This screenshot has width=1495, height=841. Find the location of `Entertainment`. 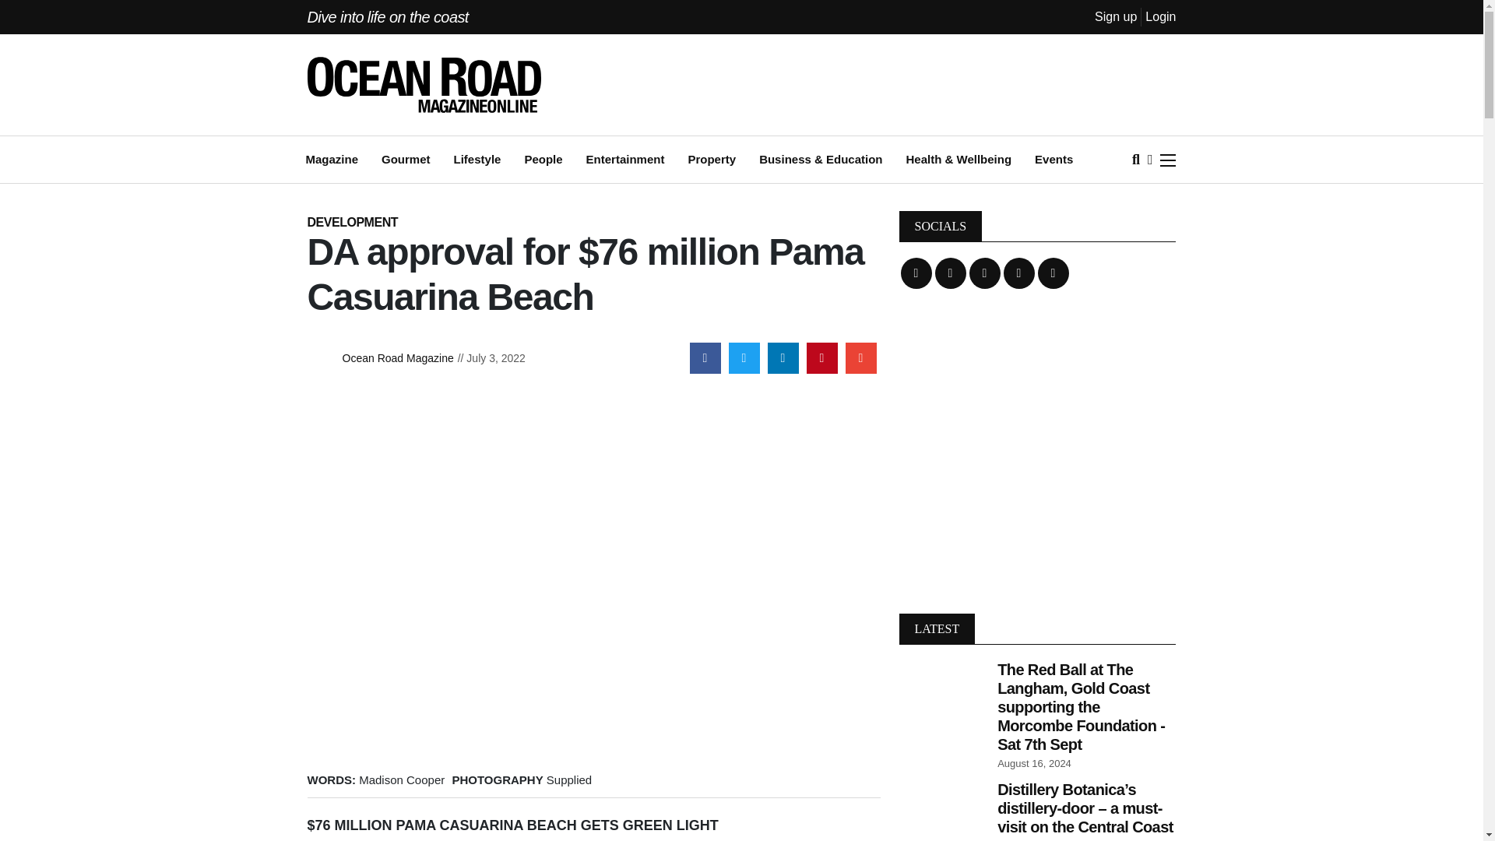

Entertainment is located at coordinates (625, 160).